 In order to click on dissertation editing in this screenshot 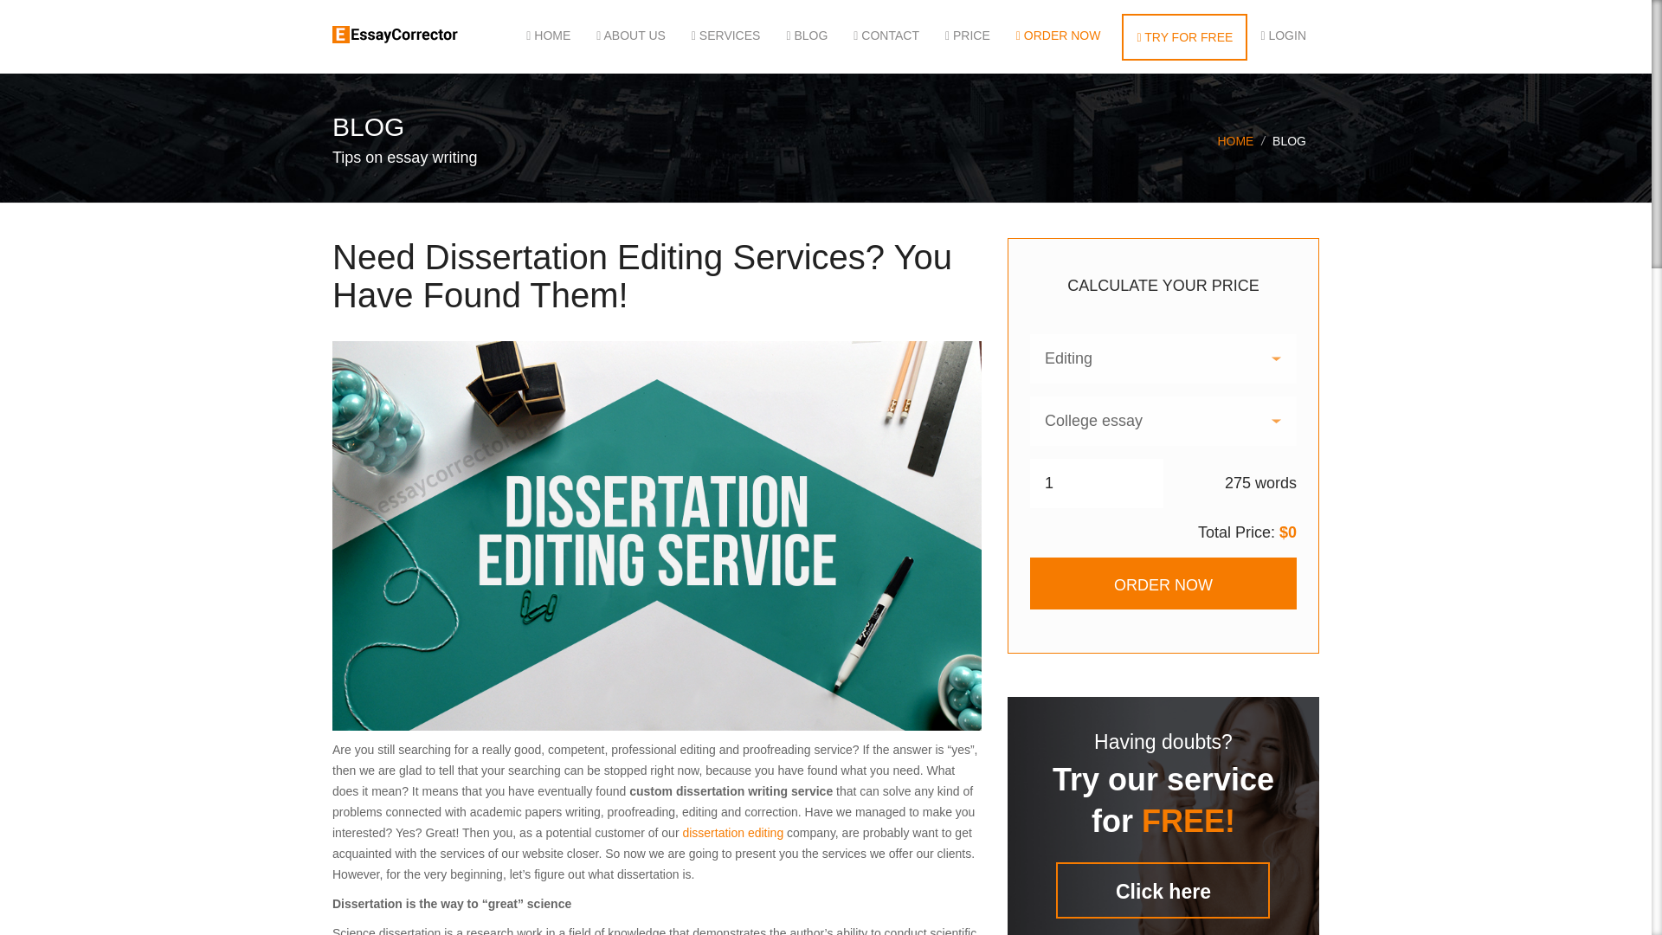, I will do `click(732, 832)`.